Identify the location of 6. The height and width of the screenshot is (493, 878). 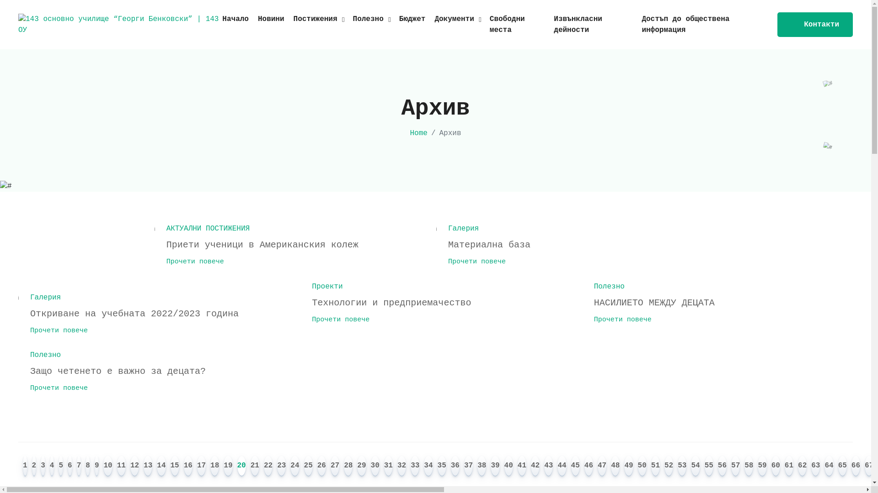
(70, 467).